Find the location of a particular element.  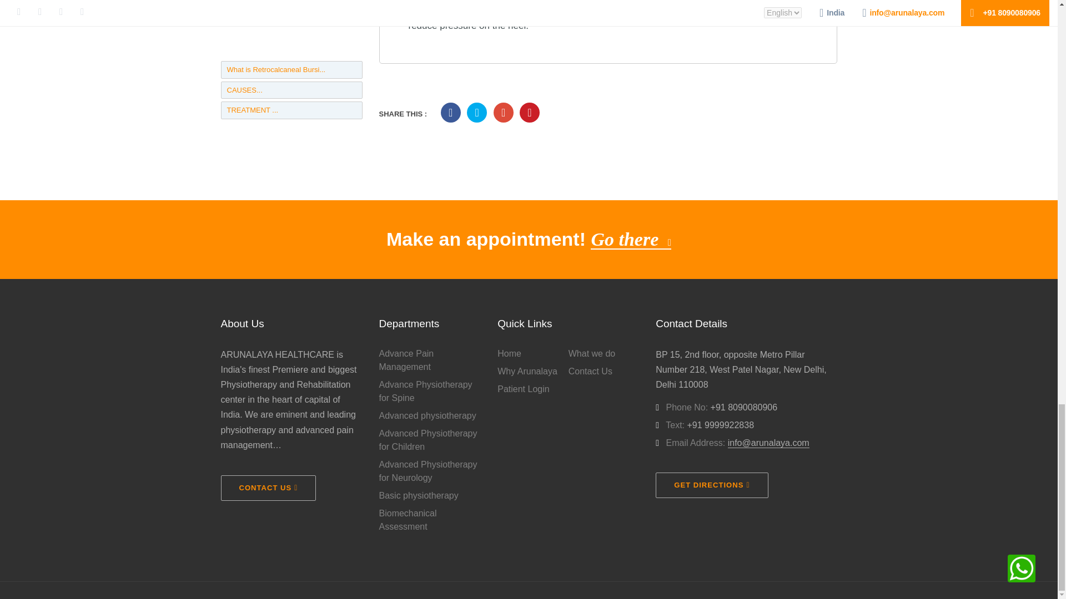

Home is located at coordinates (533, 354).